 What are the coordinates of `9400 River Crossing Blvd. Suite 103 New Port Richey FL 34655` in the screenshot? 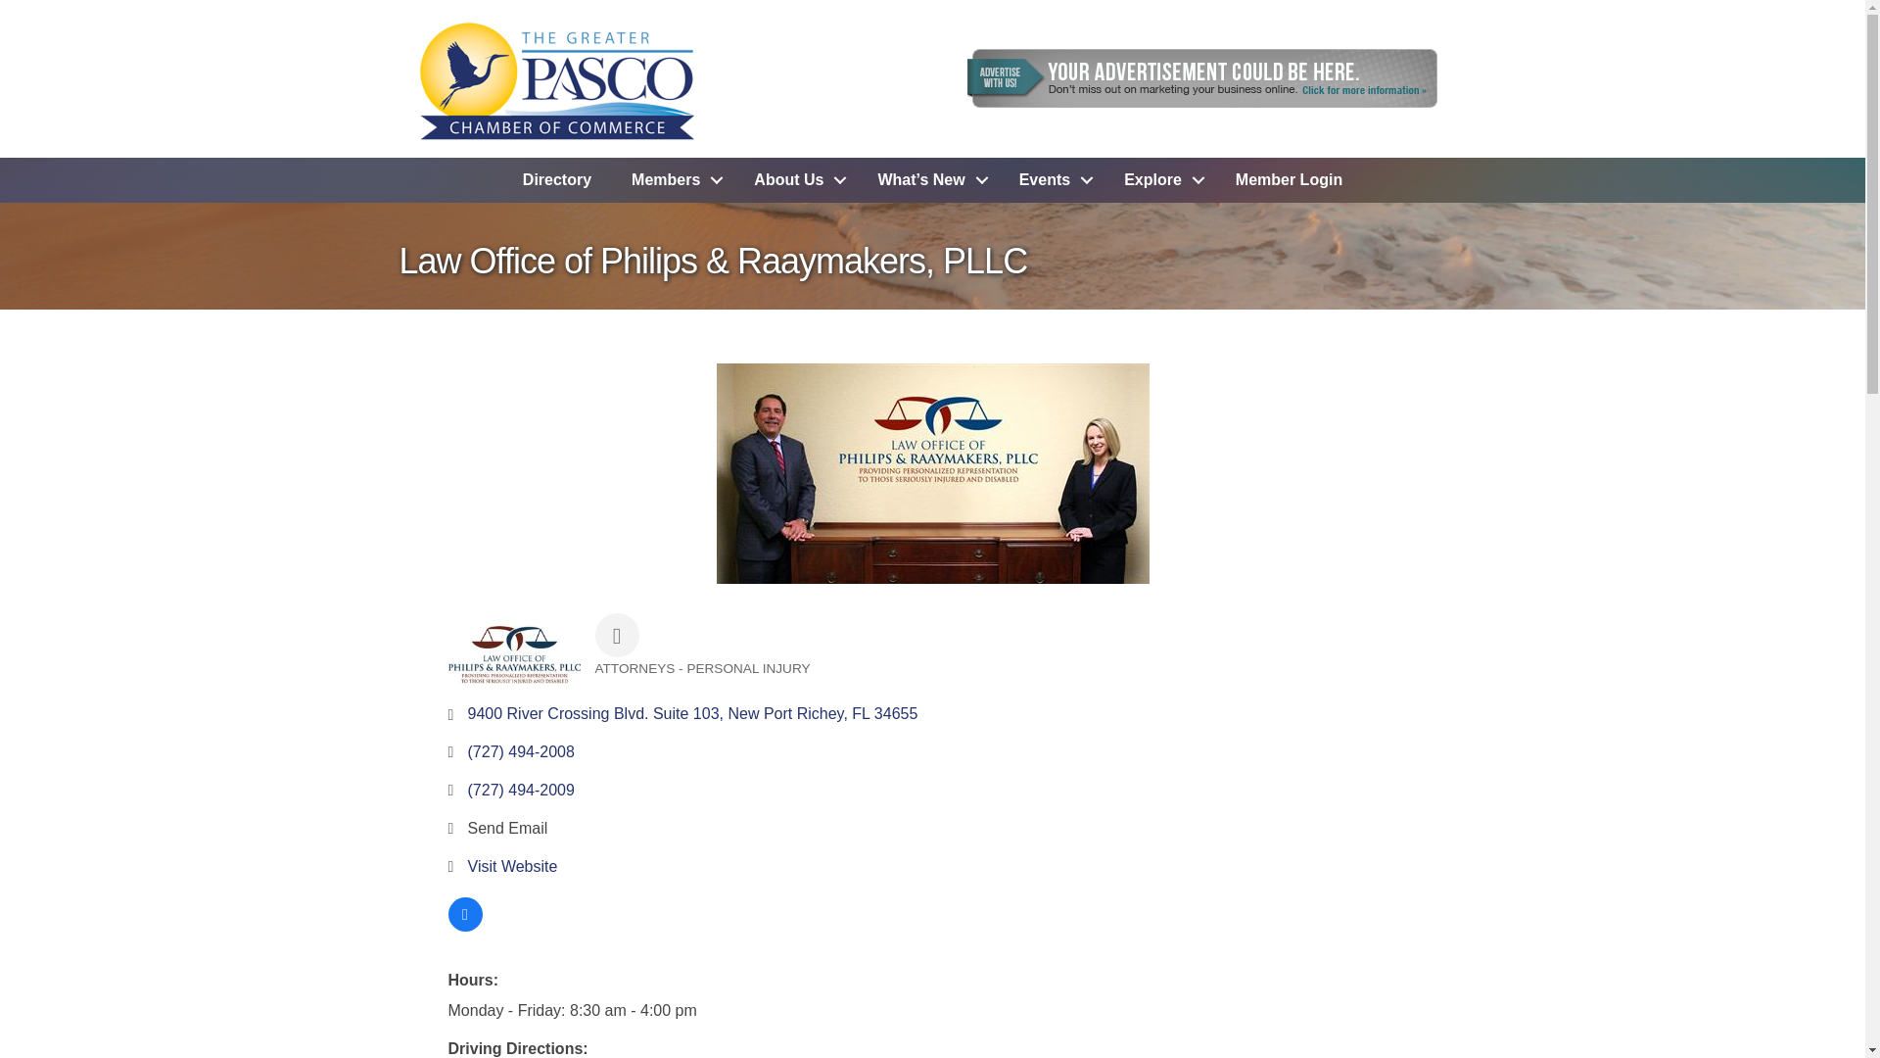 It's located at (693, 713).